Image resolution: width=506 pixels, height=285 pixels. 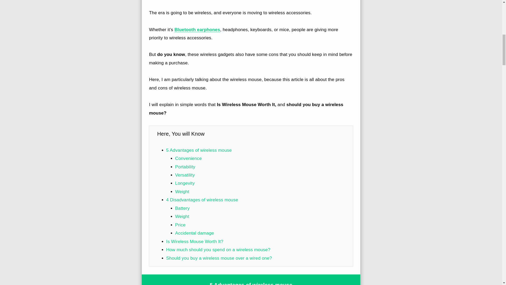 I want to click on Longevity, so click(x=185, y=183).